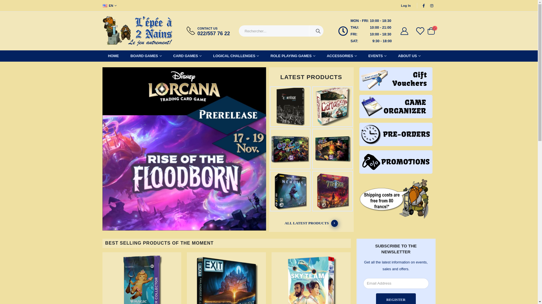  I want to click on CARD GAMES, so click(187, 56).